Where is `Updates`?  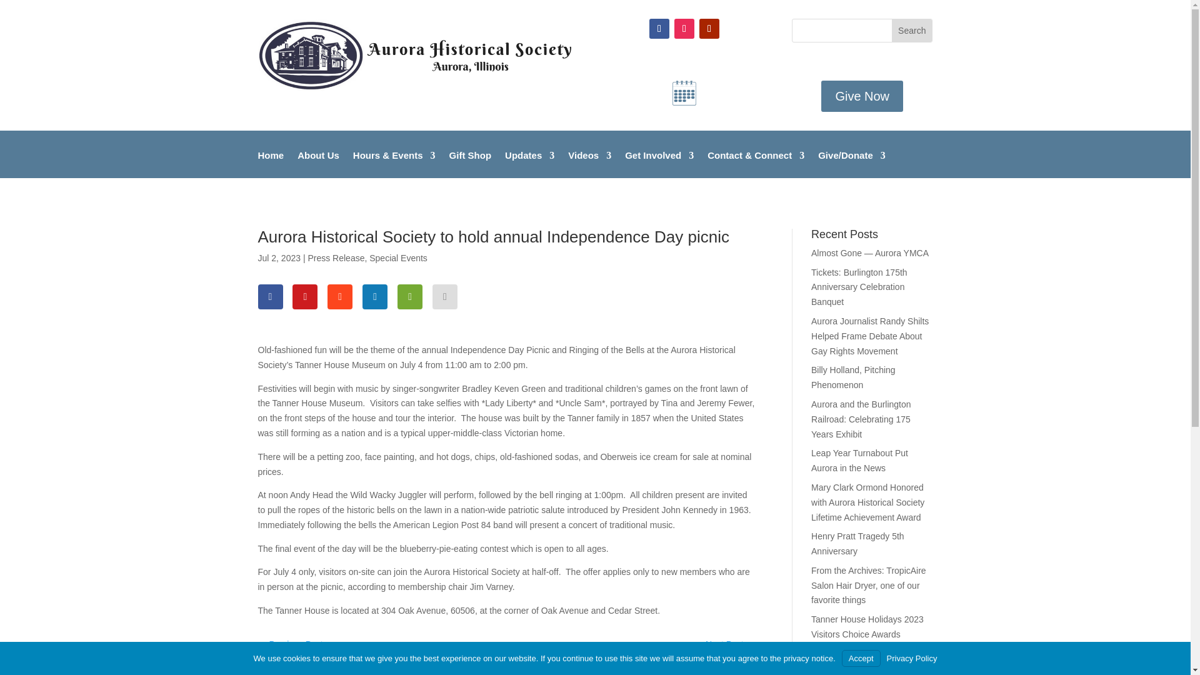
Updates is located at coordinates (530, 164).